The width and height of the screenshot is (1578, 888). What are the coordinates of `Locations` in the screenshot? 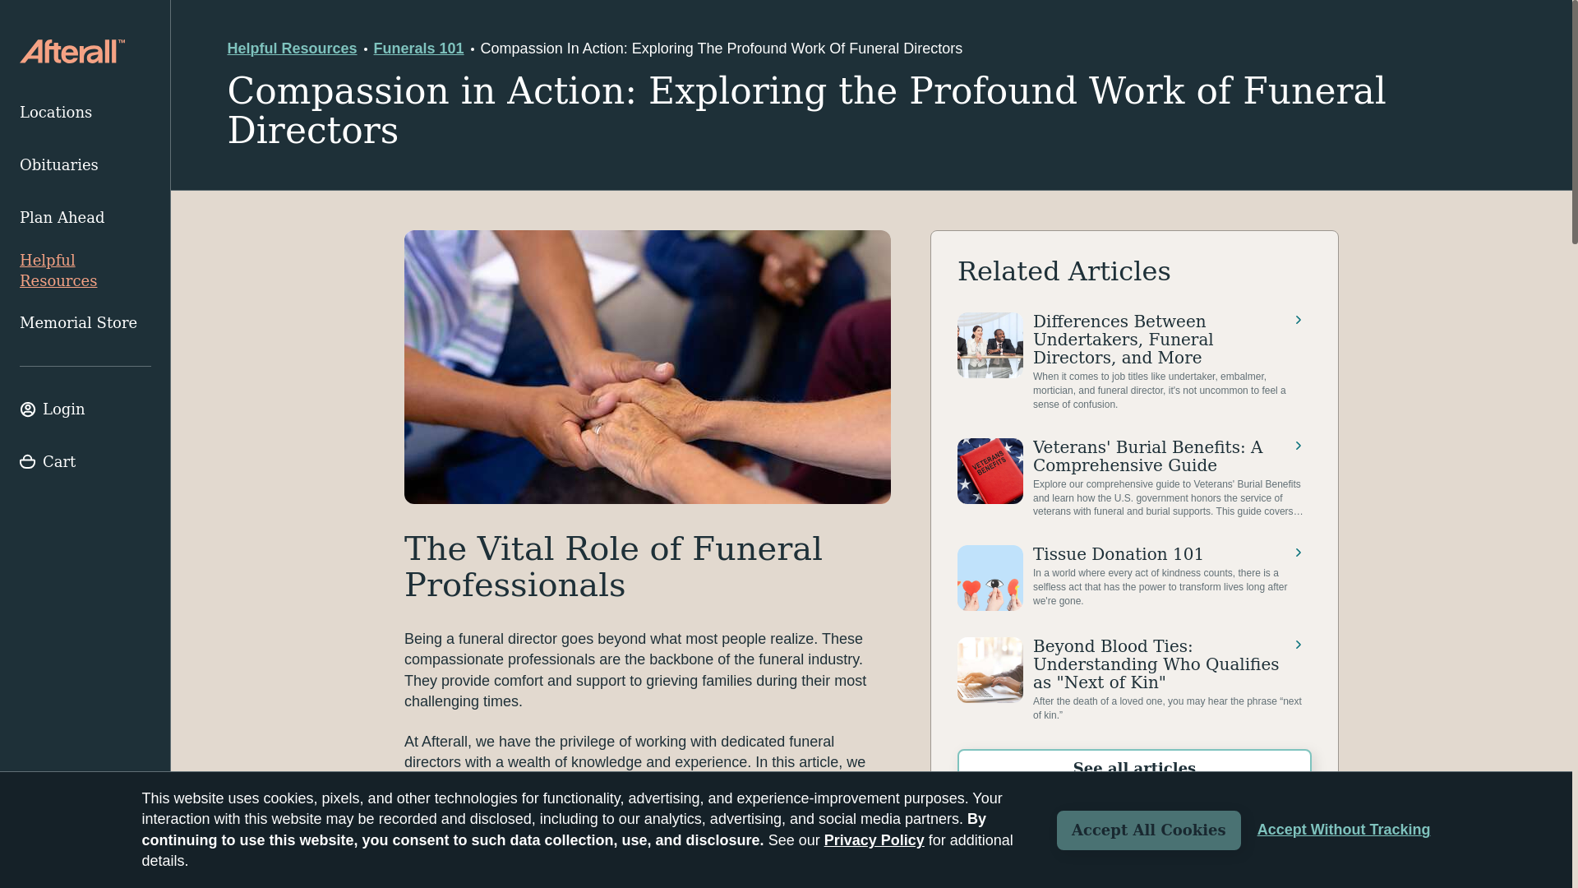 It's located at (85, 112).